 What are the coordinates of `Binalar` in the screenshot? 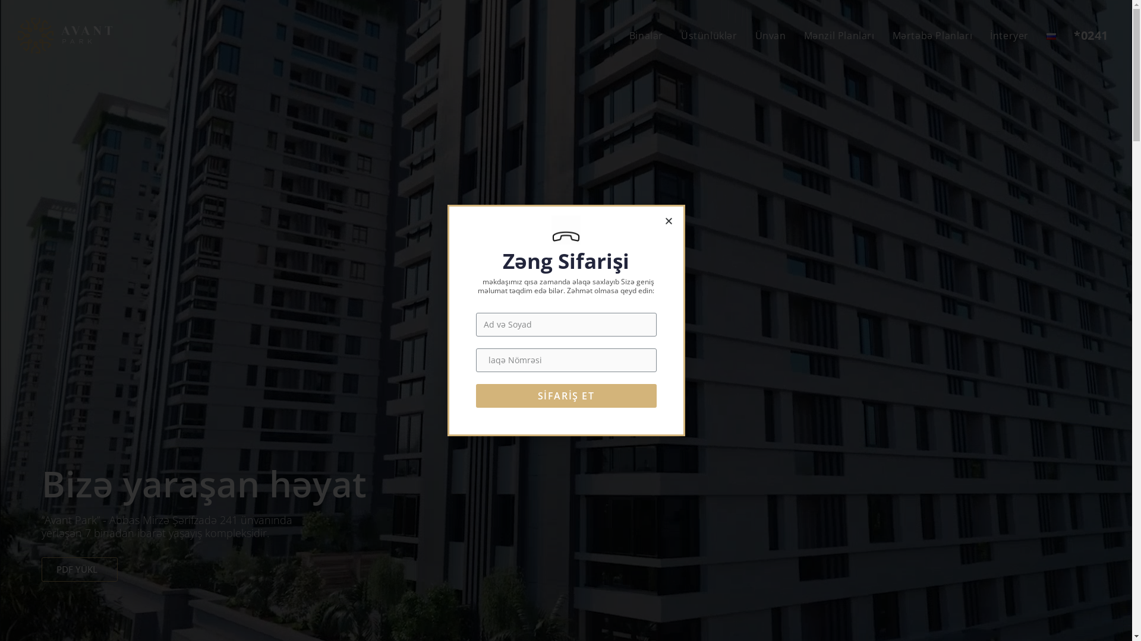 It's located at (647, 36).